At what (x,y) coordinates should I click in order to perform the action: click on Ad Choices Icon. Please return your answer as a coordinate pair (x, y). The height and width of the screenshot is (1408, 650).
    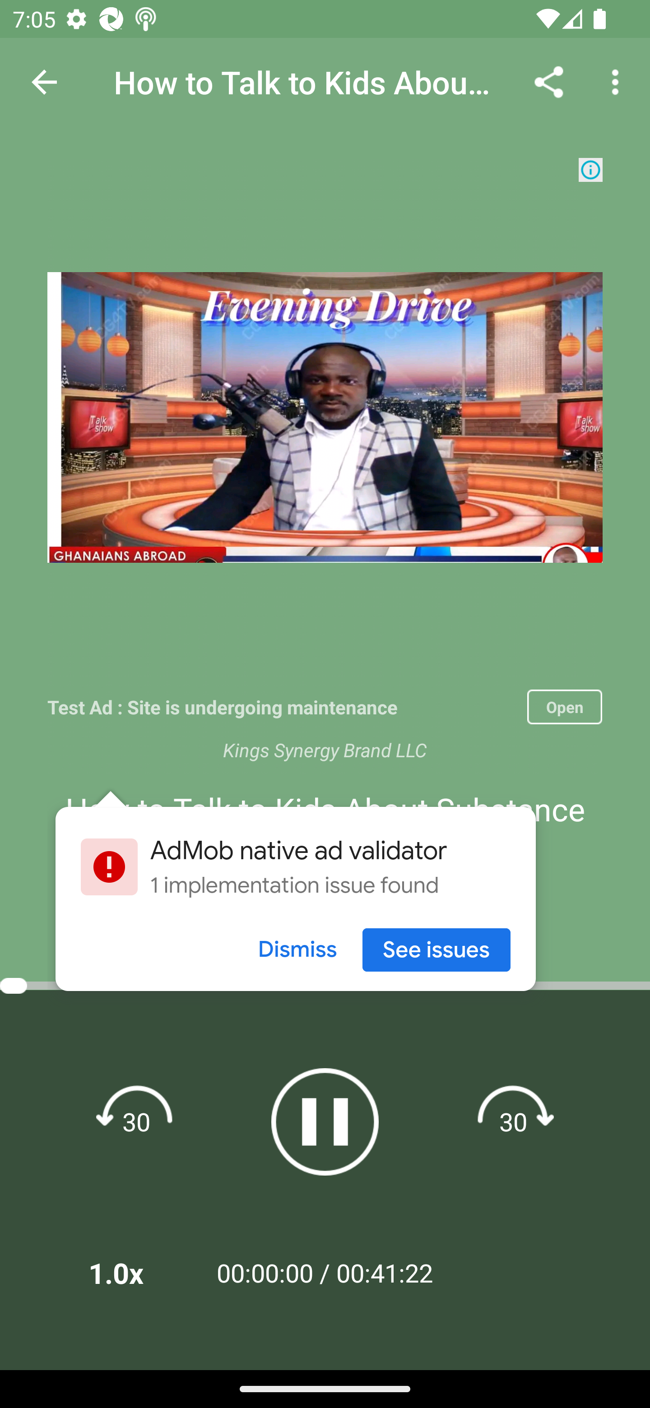
    Looking at the image, I should click on (590, 170).